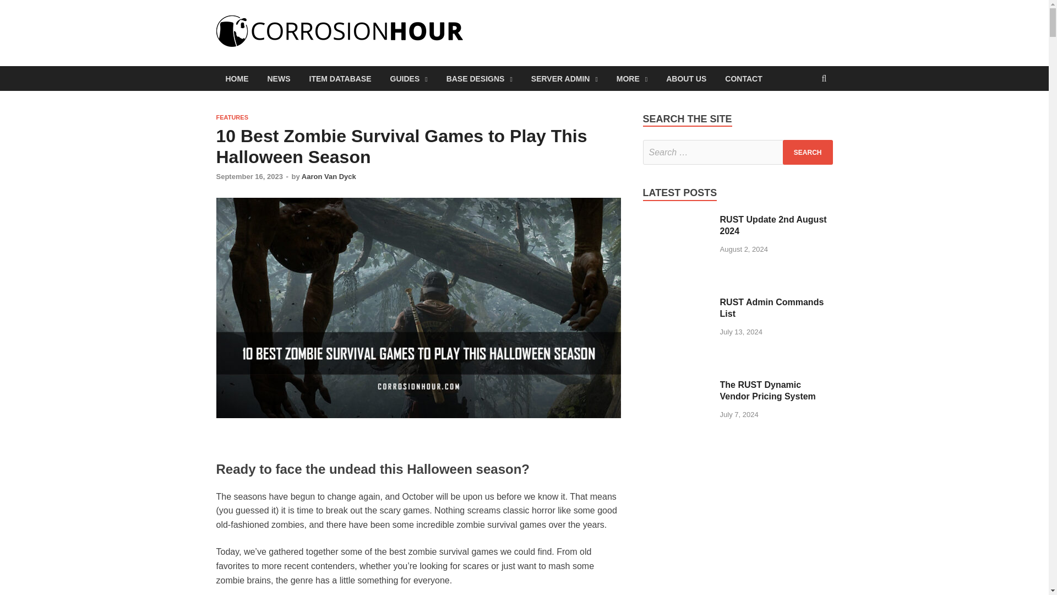  Describe the element at coordinates (408, 78) in the screenshot. I see `GUIDES` at that location.